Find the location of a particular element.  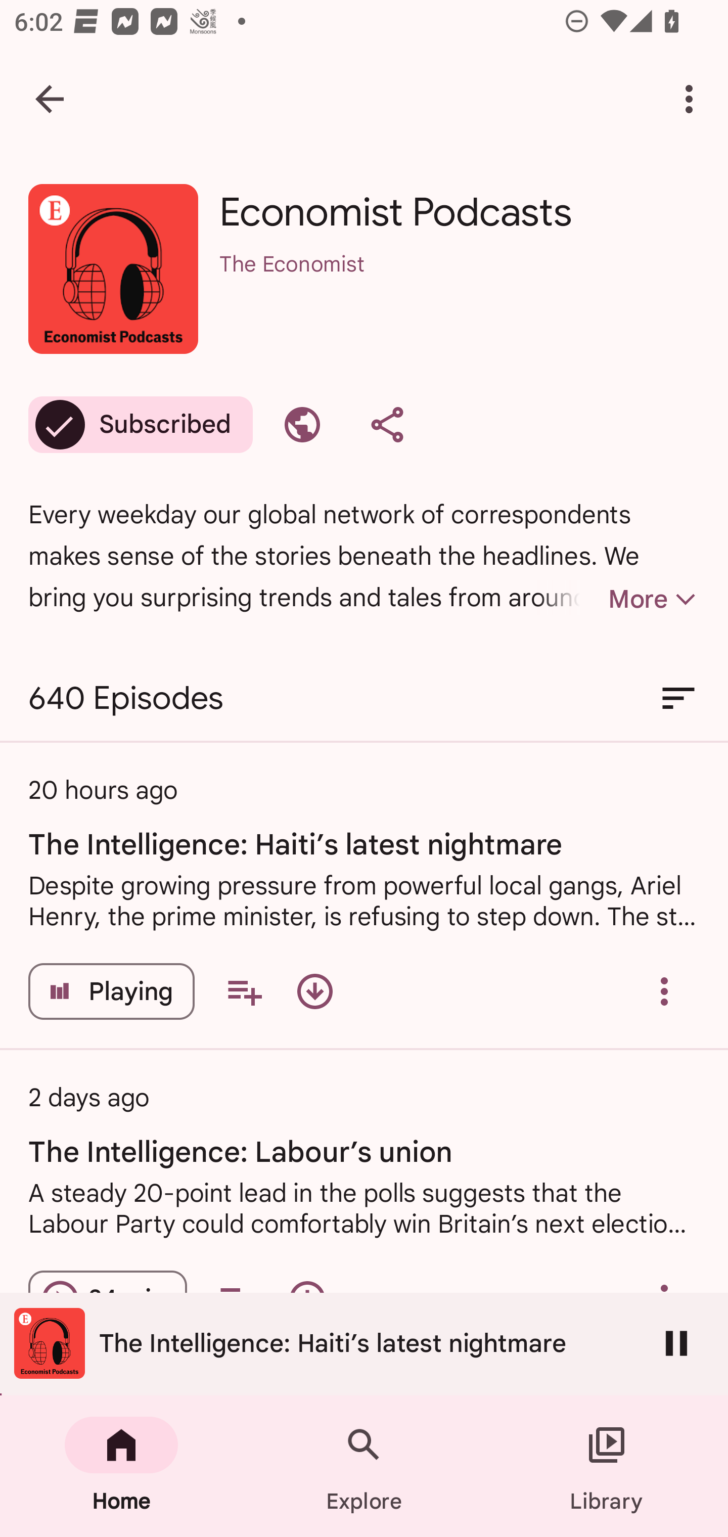

Visit website is located at coordinates (302, 425).